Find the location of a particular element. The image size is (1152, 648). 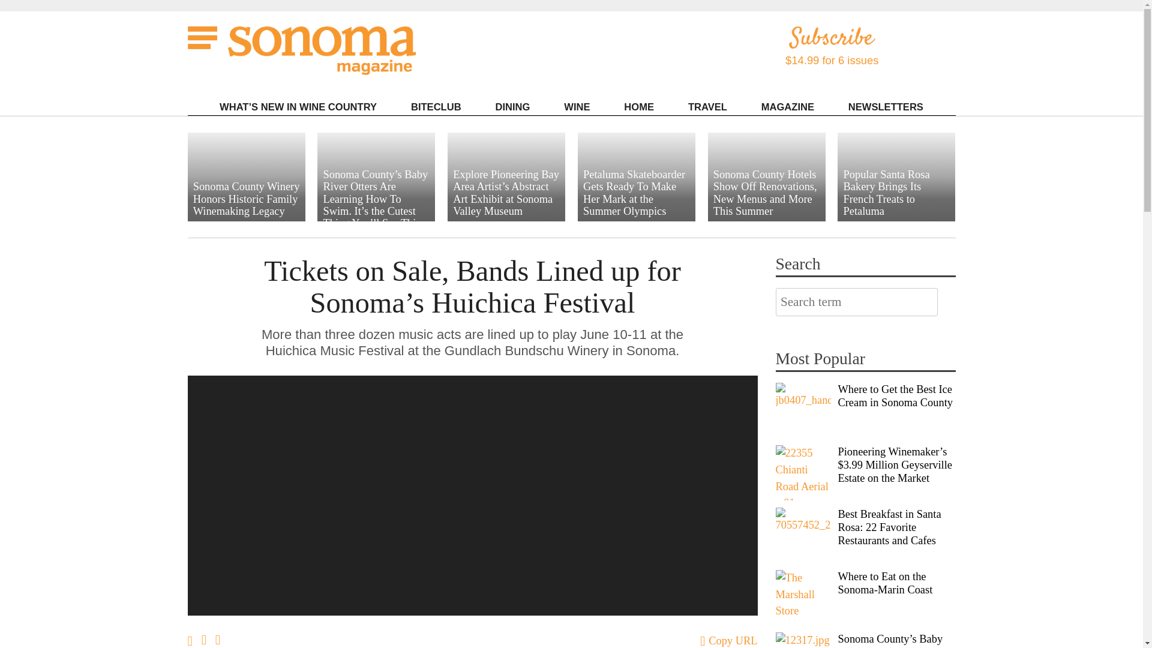

DINING is located at coordinates (512, 107).